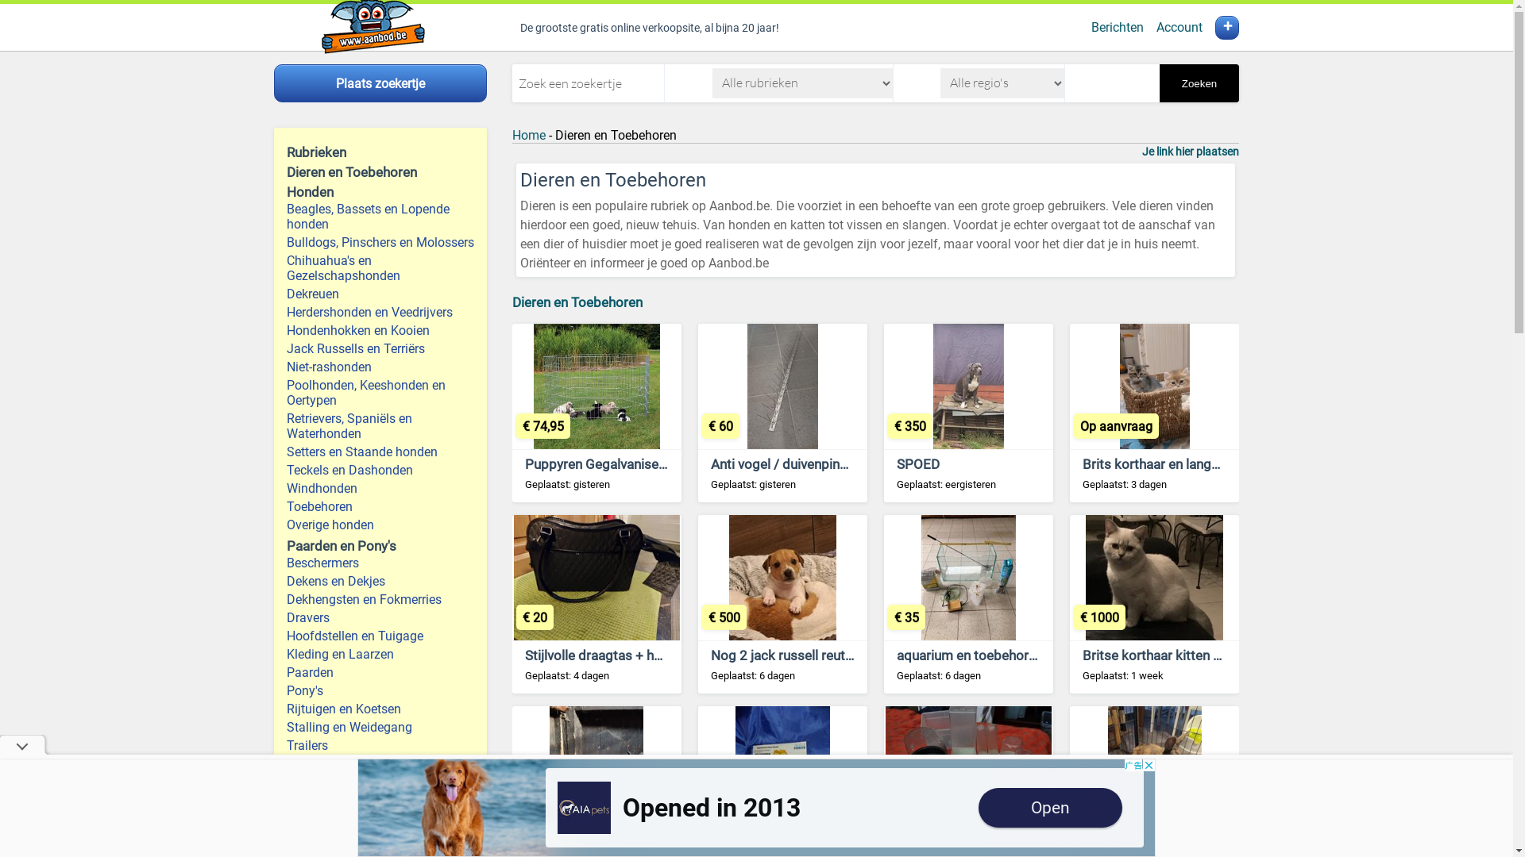 The height and width of the screenshot is (857, 1525). What do you see at coordinates (1171, 463) in the screenshot?
I see `Brits korthaar en langharige z` at bounding box center [1171, 463].